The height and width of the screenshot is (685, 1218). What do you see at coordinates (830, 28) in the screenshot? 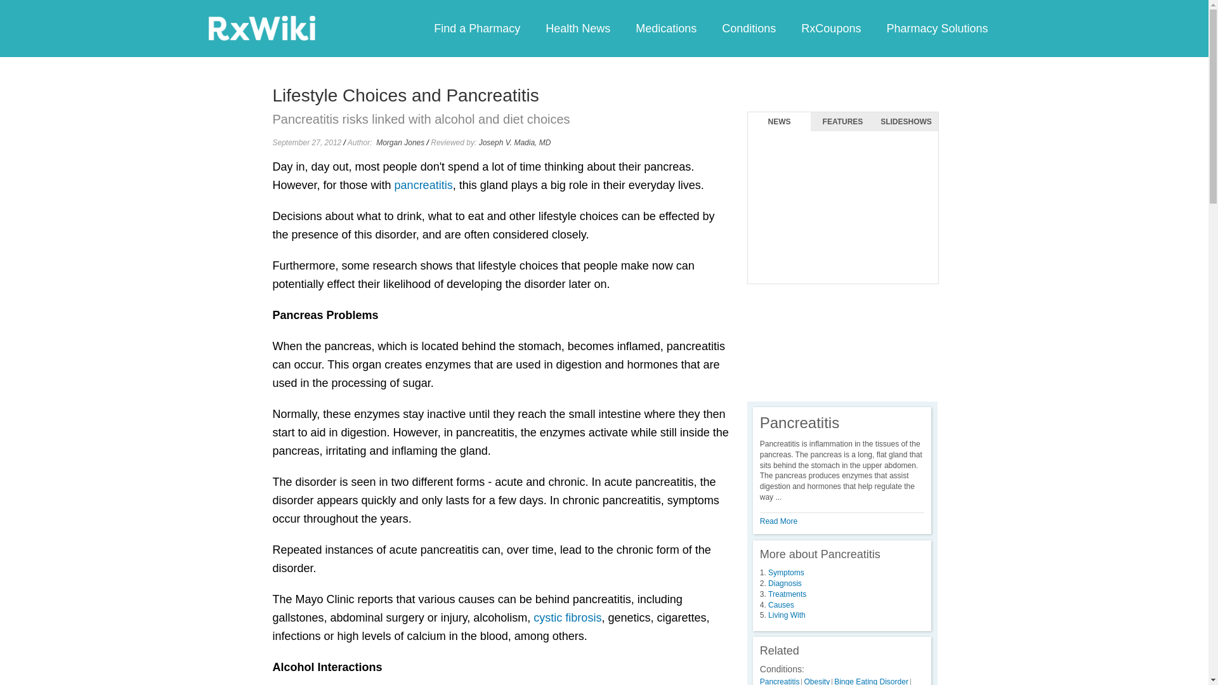
I see `RxCoupons` at bounding box center [830, 28].